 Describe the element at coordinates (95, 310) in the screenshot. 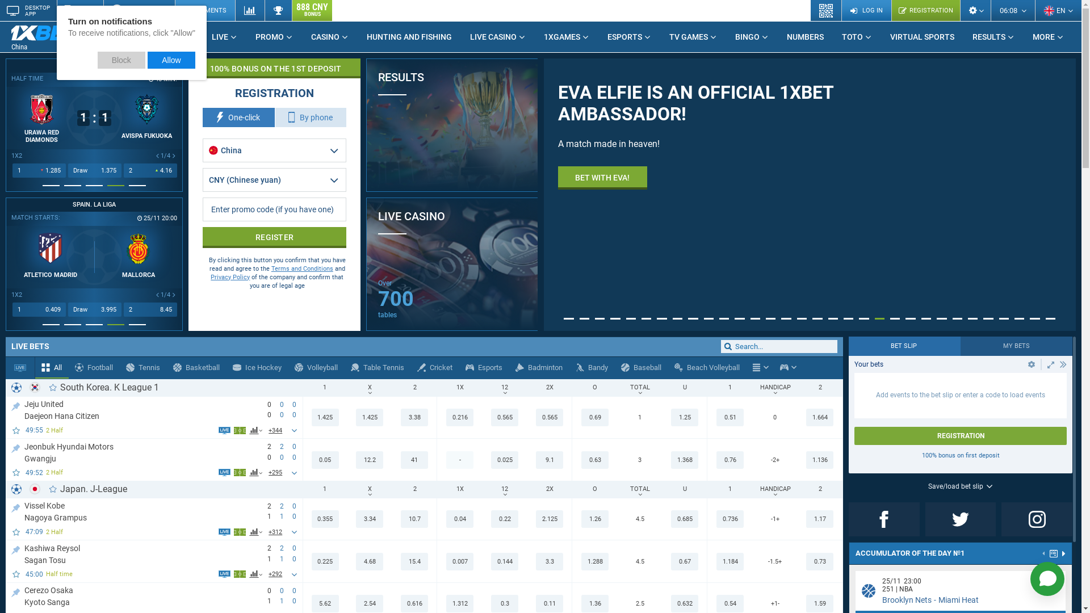

I see `Draw
3.3` at that location.